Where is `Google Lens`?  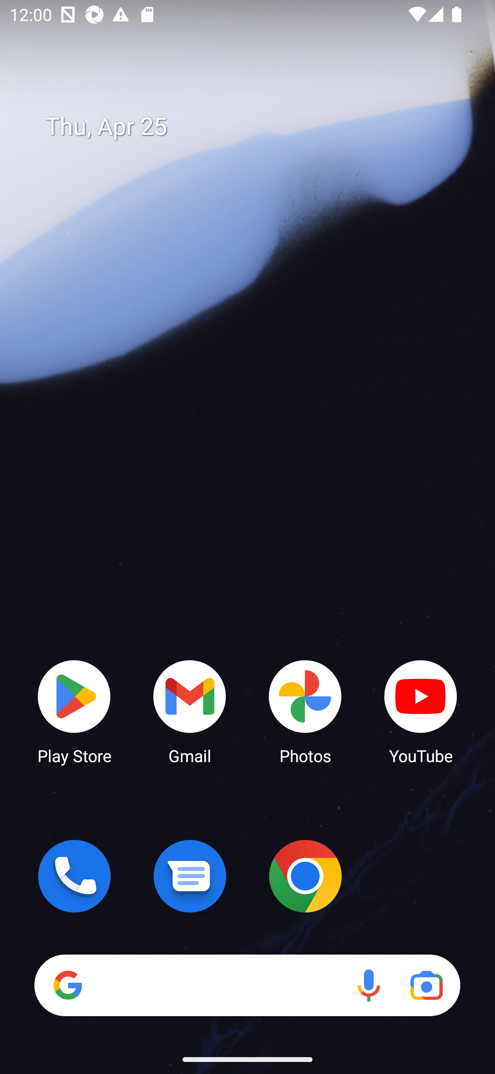
Google Lens is located at coordinates (426, 985).